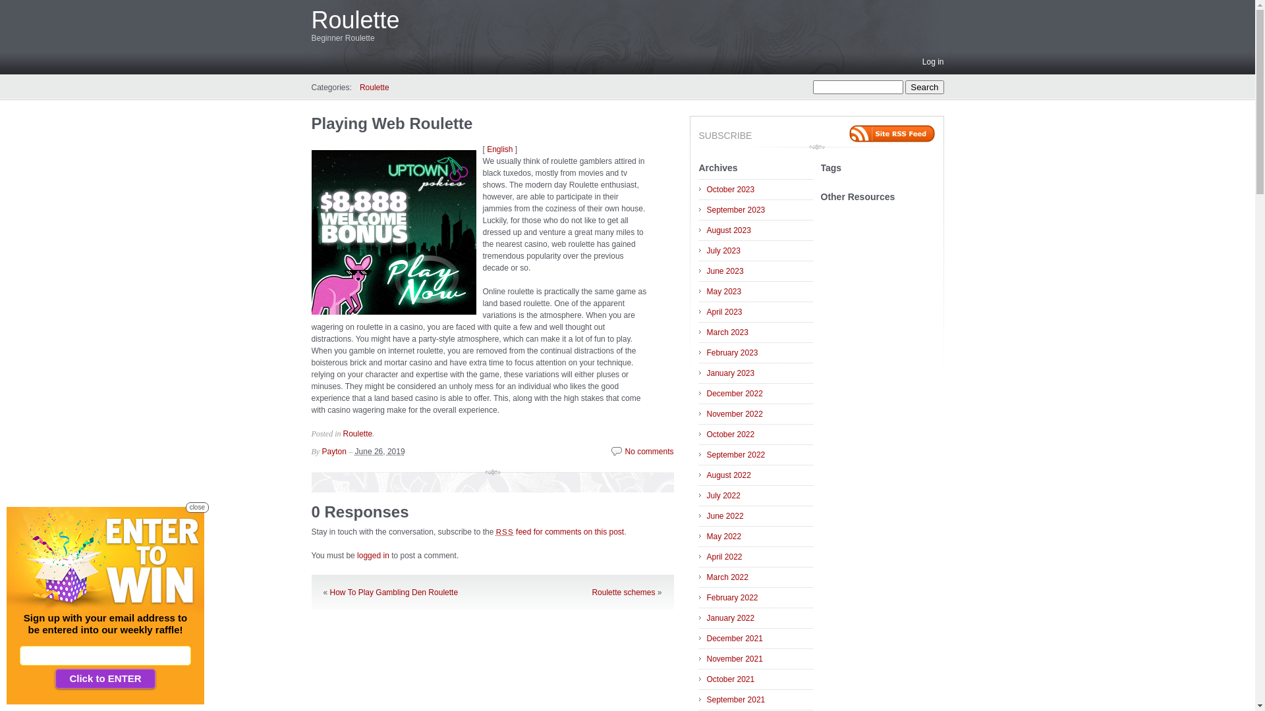  I want to click on February 2022, so click(759, 598).